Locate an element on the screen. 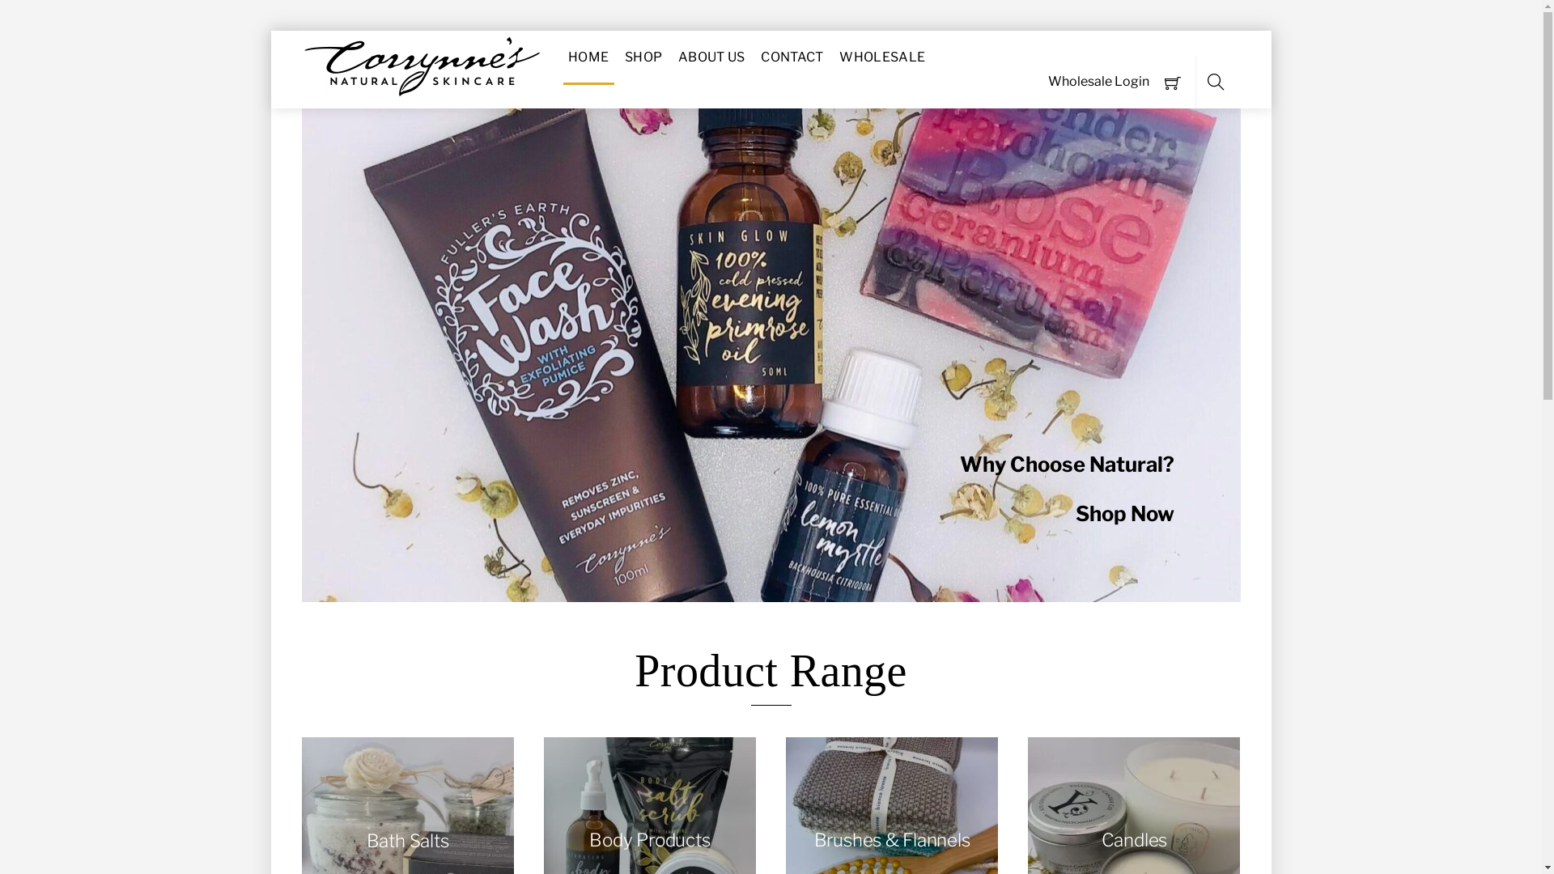  ABOUT US is located at coordinates (712, 57).